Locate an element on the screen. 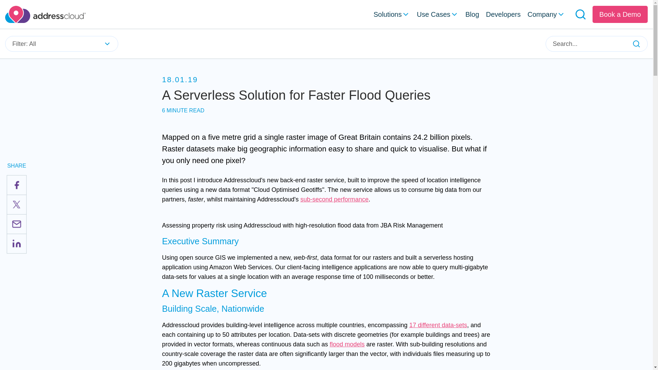  flood models is located at coordinates (347, 344).